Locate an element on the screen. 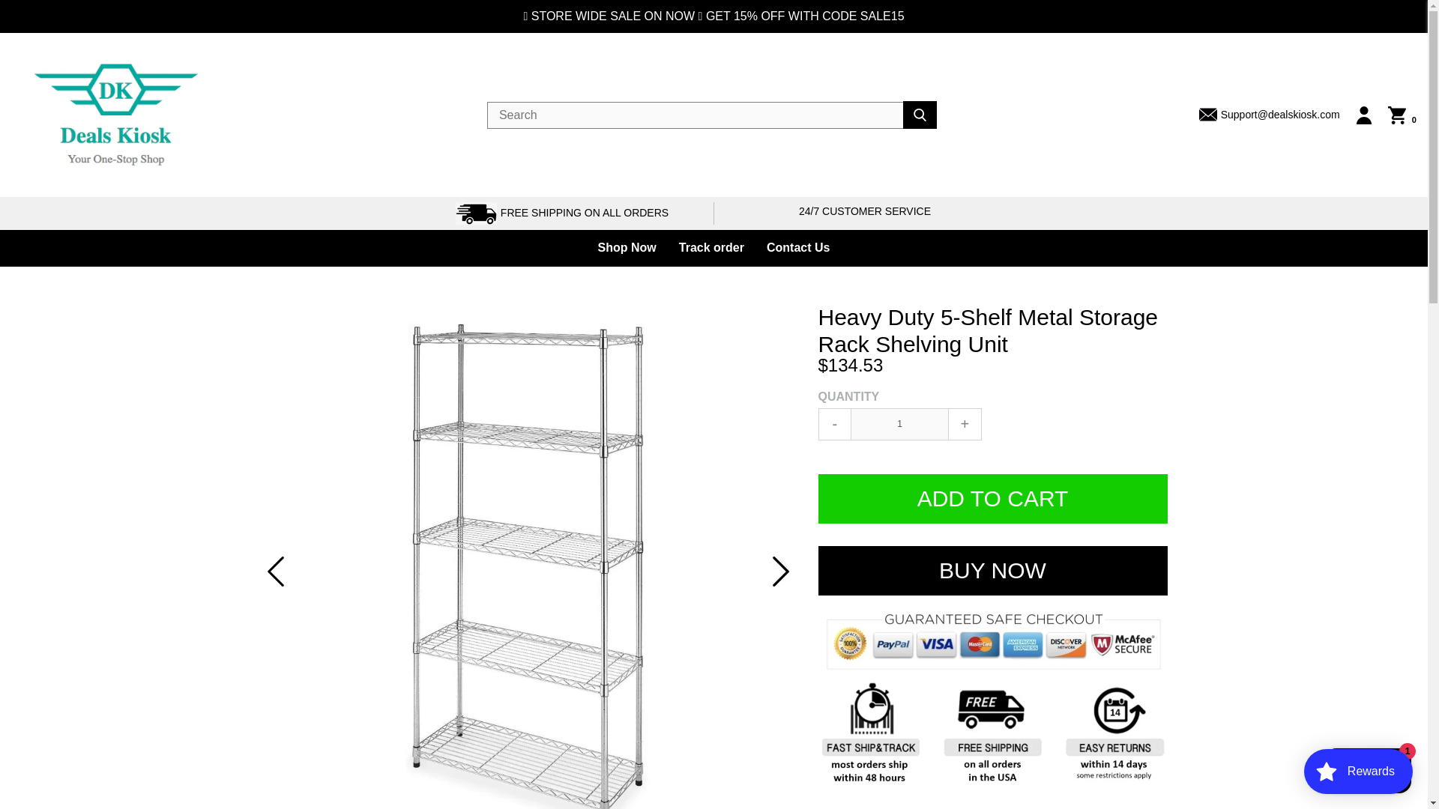 The height and width of the screenshot is (809, 1439). Shopify online store chat is located at coordinates (1367, 772).